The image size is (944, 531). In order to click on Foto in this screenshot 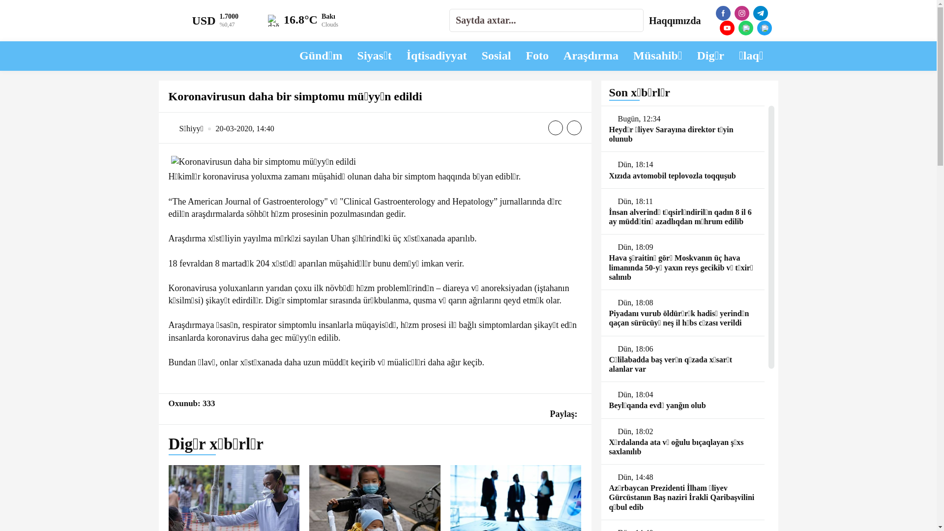, I will do `click(537, 56)`.